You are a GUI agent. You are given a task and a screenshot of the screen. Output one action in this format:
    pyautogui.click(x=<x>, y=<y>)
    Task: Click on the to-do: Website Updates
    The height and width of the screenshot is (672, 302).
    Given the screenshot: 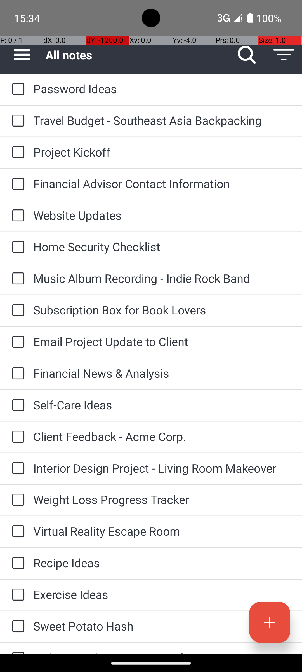 What is the action you would take?
    pyautogui.click(x=17, y=216)
    